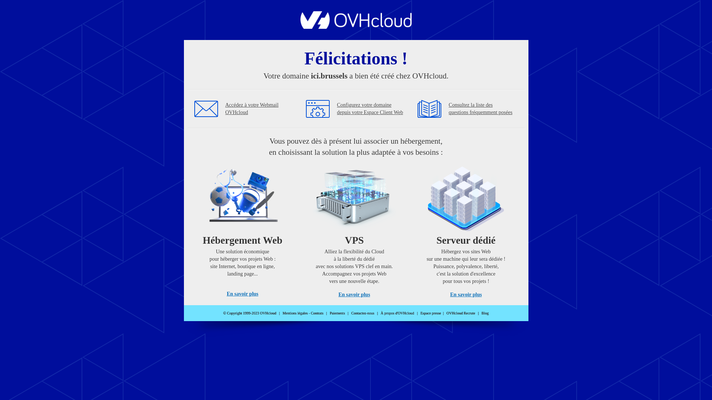  Describe the element at coordinates (363, 313) in the screenshot. I see `Contactez-nous` at that location.